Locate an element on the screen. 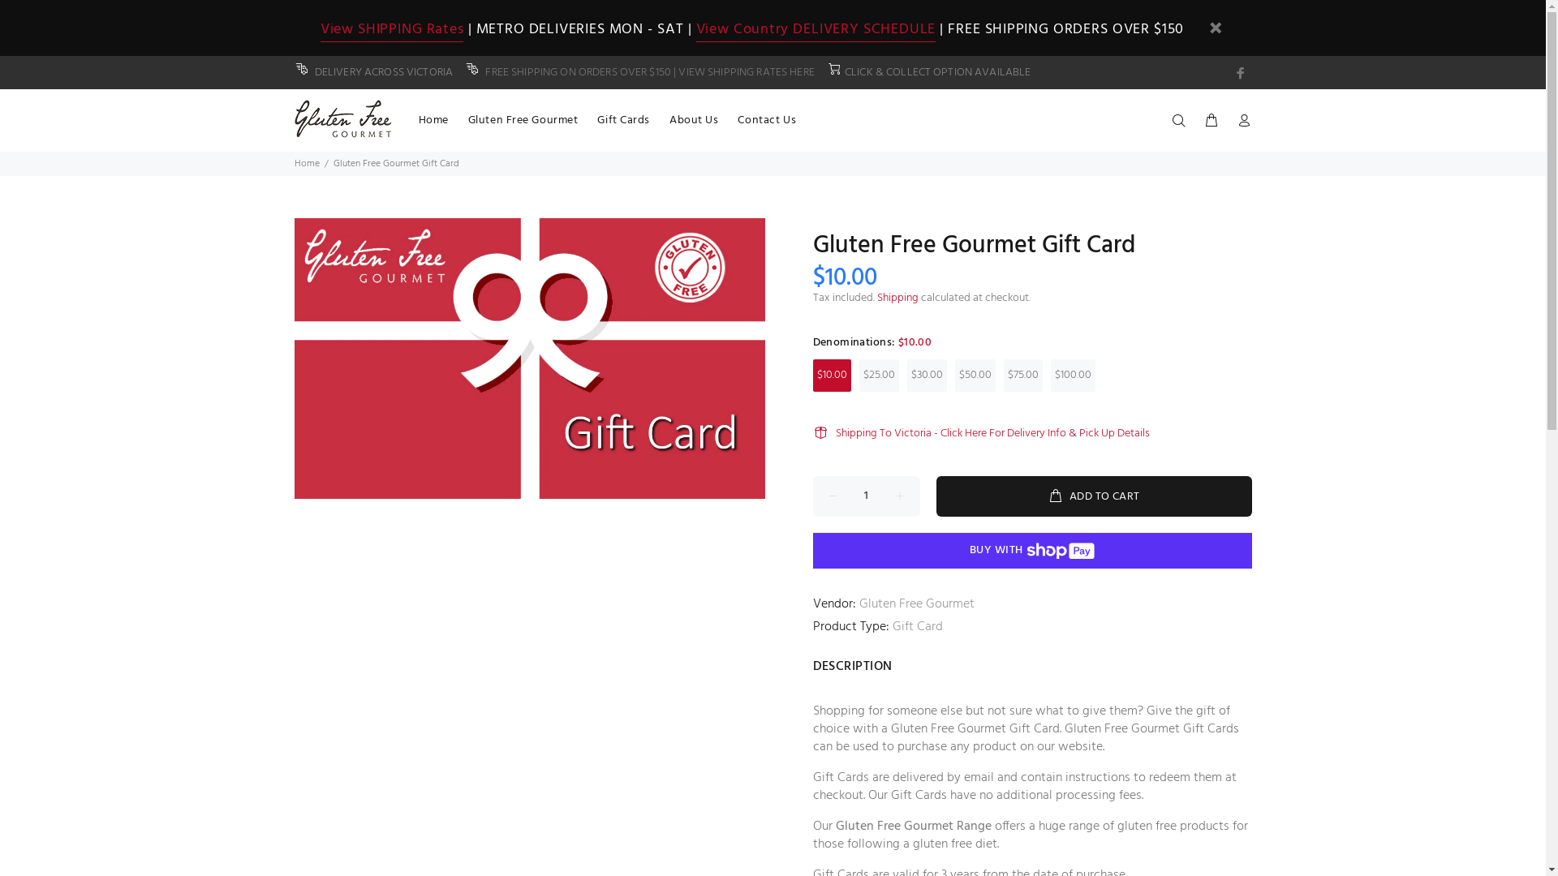 This screenshot has height=876, width=1558. Gift Cards is located at coordinates (623, 120).